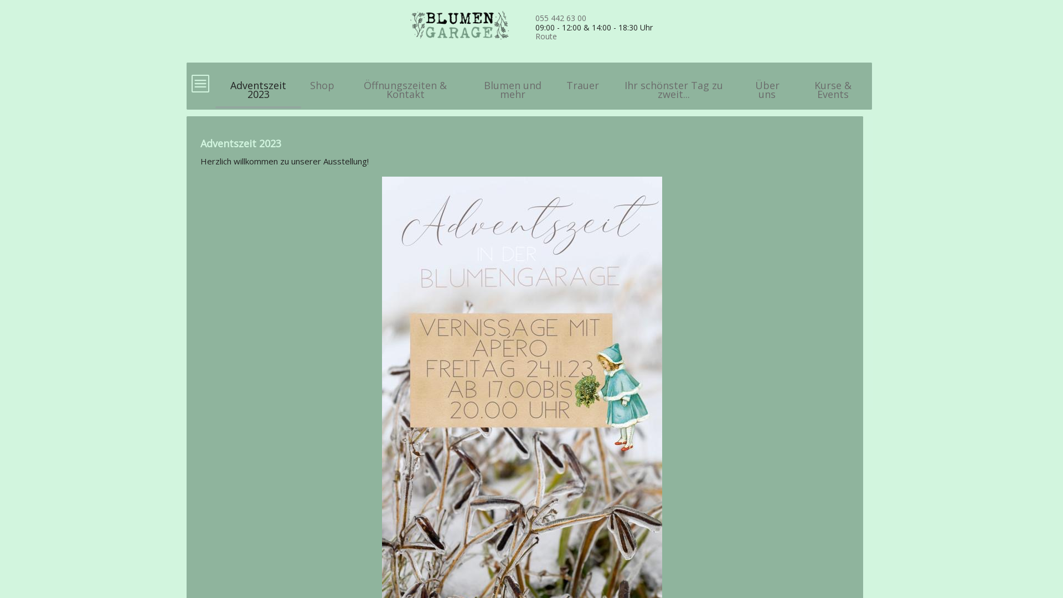 The width and height of the screenshot is (1063, 598). What do you see at coordinates (546, 37) in the screenshot?
I see `Route` at bounding box center [546, 37].